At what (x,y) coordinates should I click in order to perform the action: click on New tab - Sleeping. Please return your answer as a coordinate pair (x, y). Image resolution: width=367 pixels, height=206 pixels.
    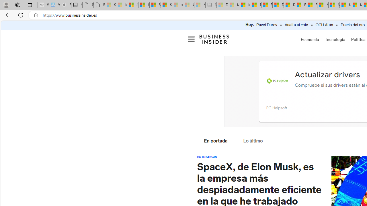
    Looking at the image, I should click on (211, 5).